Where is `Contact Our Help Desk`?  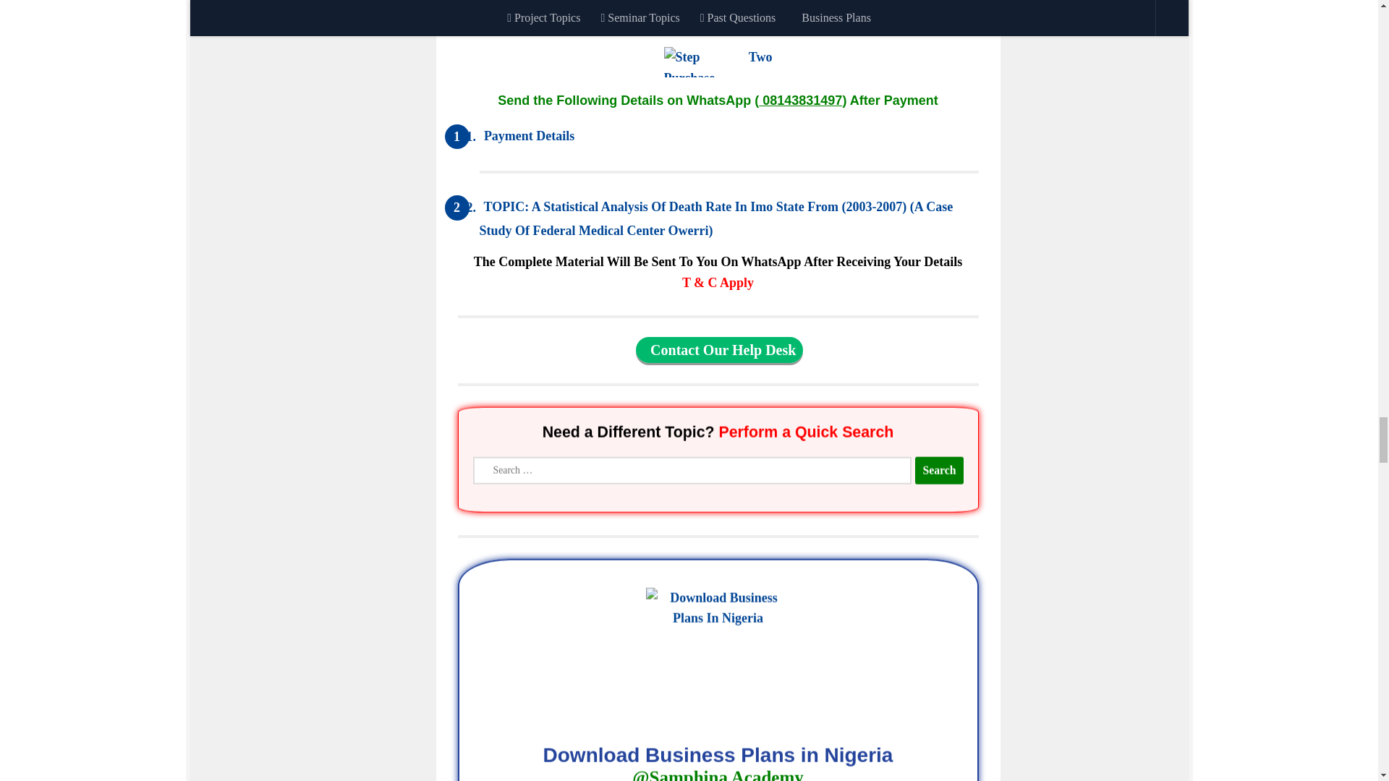
Contact Our Help Desk is located at coordinates (719, 350).